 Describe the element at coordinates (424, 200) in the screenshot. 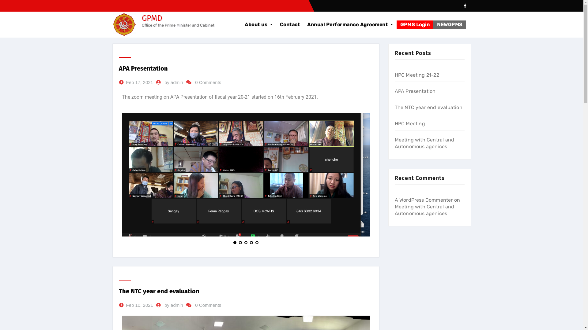

I see `A WordPress Commenter` at that location.